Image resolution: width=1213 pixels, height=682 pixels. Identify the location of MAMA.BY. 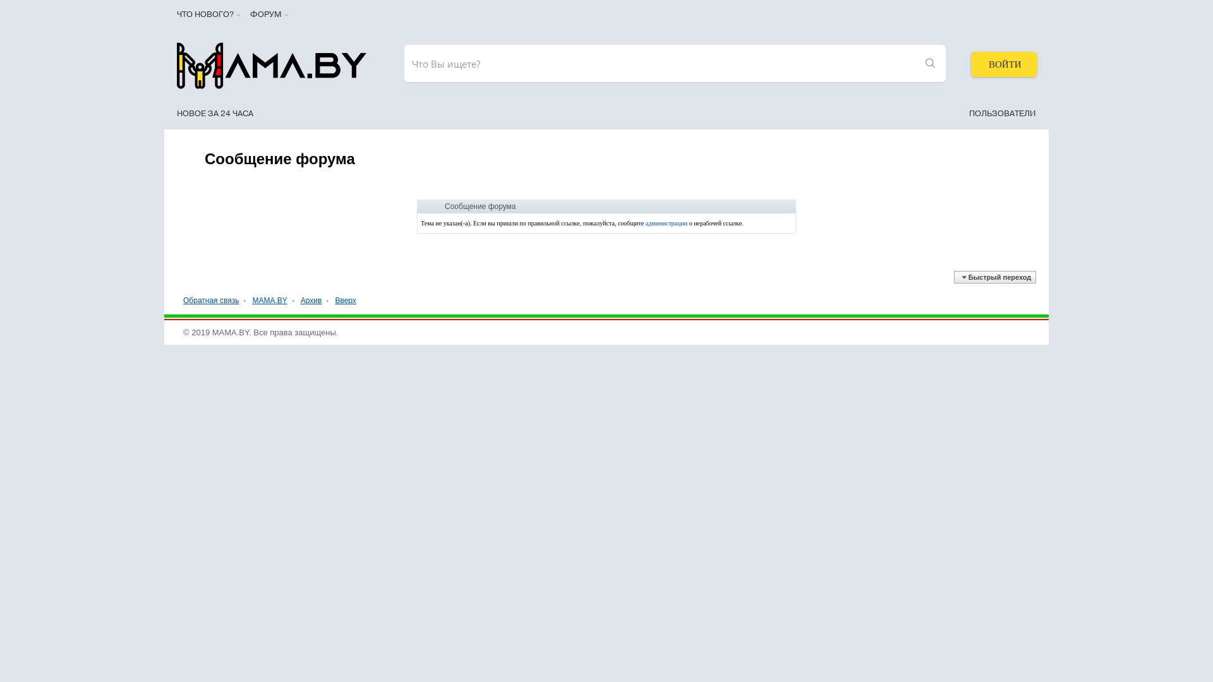
(269, 301).